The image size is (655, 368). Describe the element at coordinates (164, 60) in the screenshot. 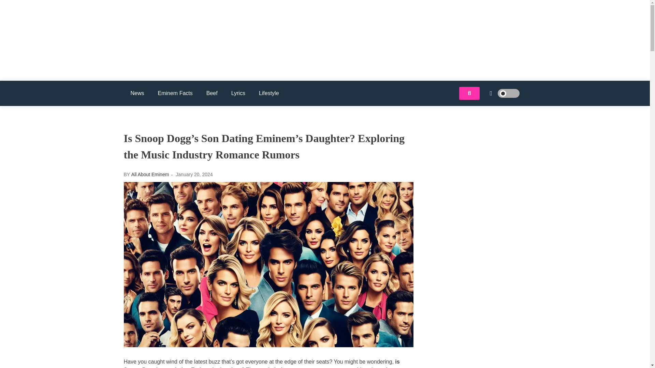

I see `All About Eminem` at that location.